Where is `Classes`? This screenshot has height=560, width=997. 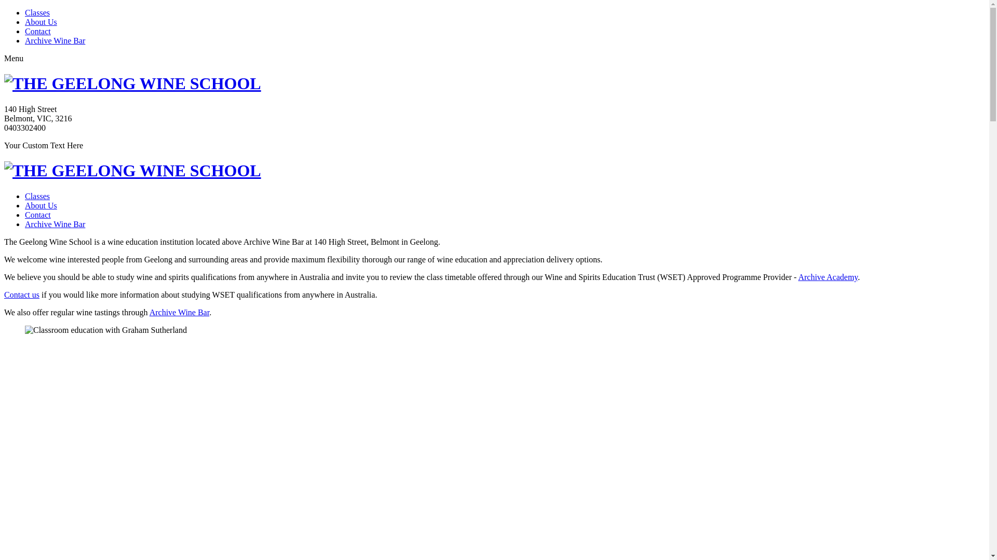 Classes is located at coordinates (37, 12).